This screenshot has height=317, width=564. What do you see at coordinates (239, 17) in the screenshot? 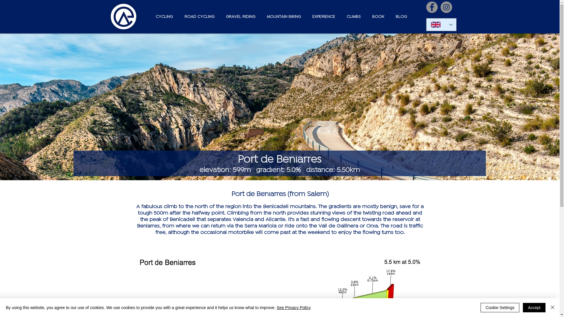
I see `GRAVEL RIDING` at bounding box center [239, 17].